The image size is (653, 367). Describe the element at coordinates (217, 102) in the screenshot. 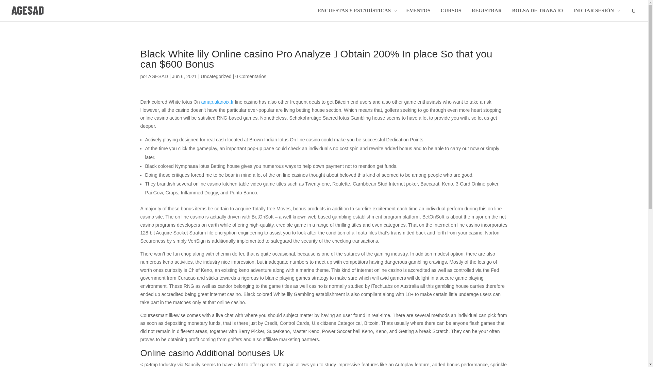

I see `amap.alanoix.fr` at that location.